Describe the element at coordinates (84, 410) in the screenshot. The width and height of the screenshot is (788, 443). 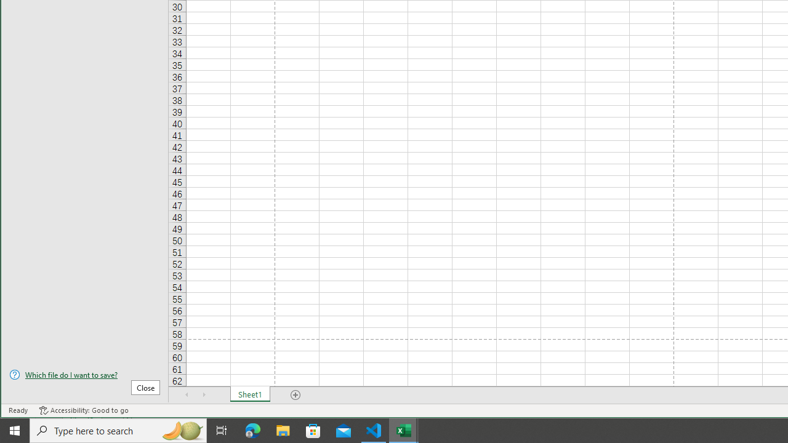
I see `Accessibility Checker Accessibility: Good to go` at that location.